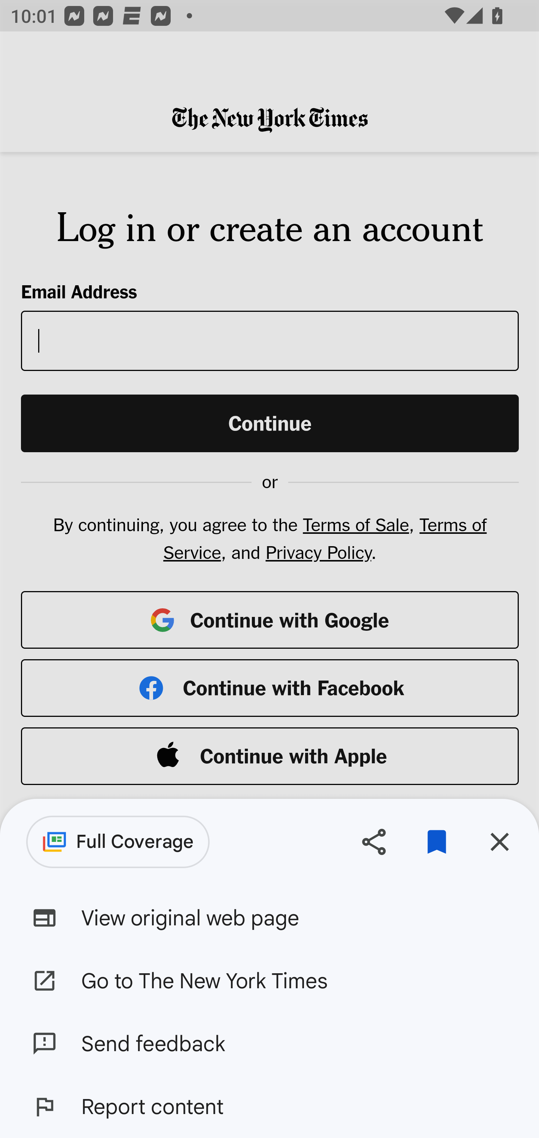 This screenshot has height=1138, width=539. What do you see at coordinates (269, 918) in the screenshot?
I see `View original web page` at bounding box center [269, 918].